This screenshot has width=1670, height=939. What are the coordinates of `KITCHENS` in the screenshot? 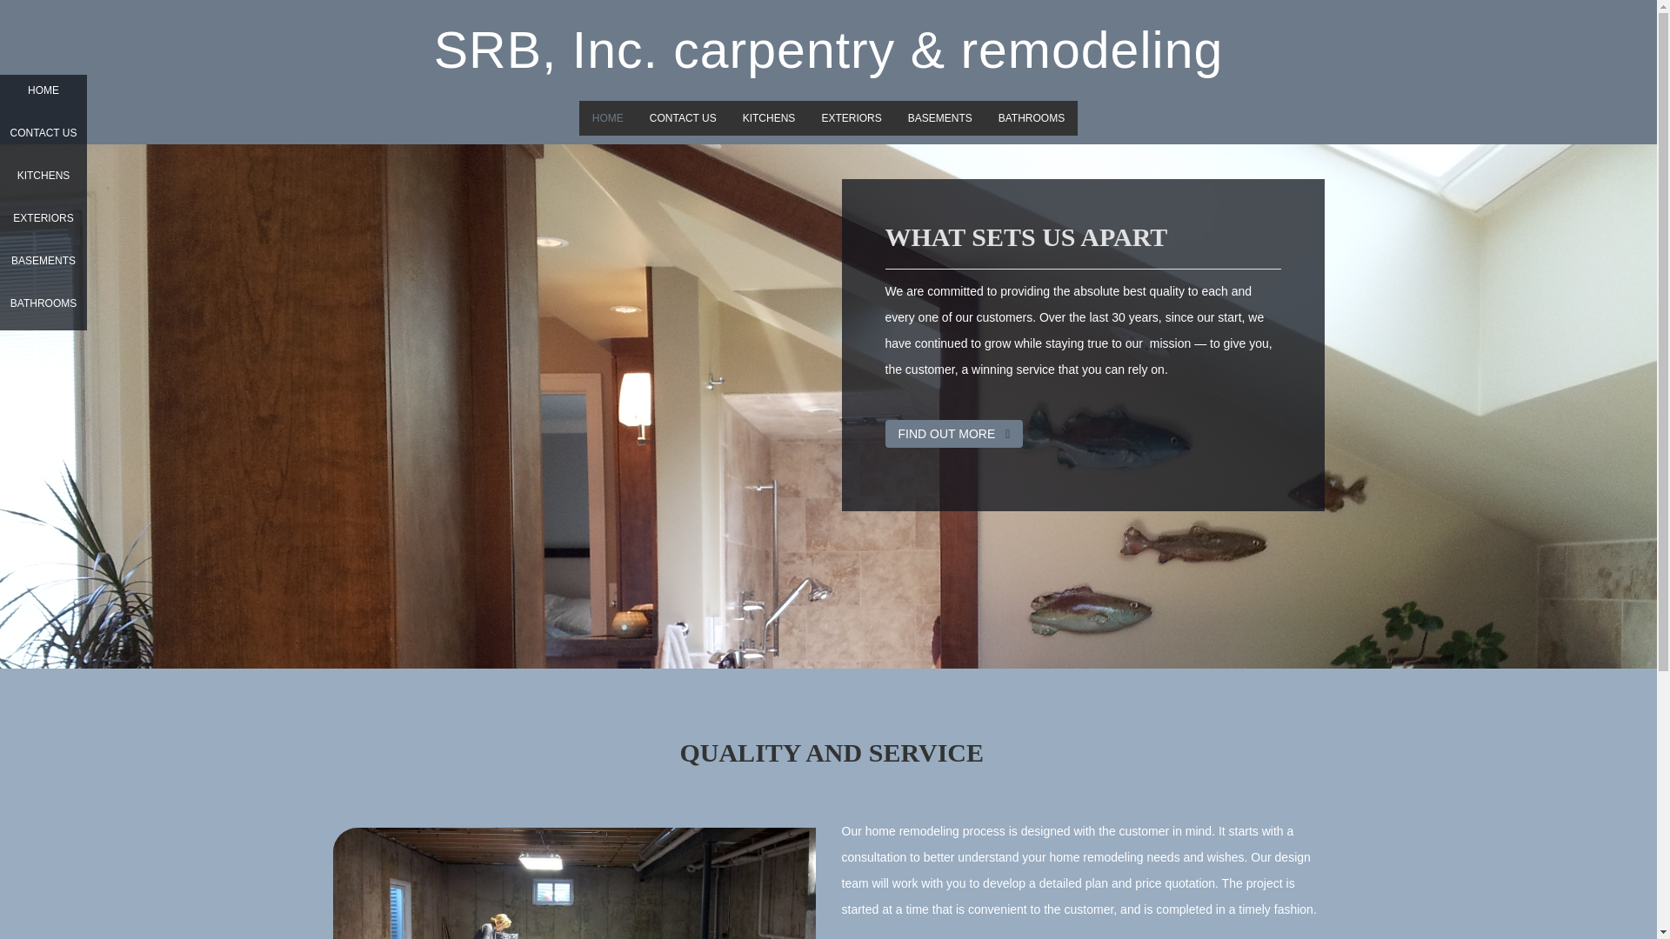 It's located at (769, 117).